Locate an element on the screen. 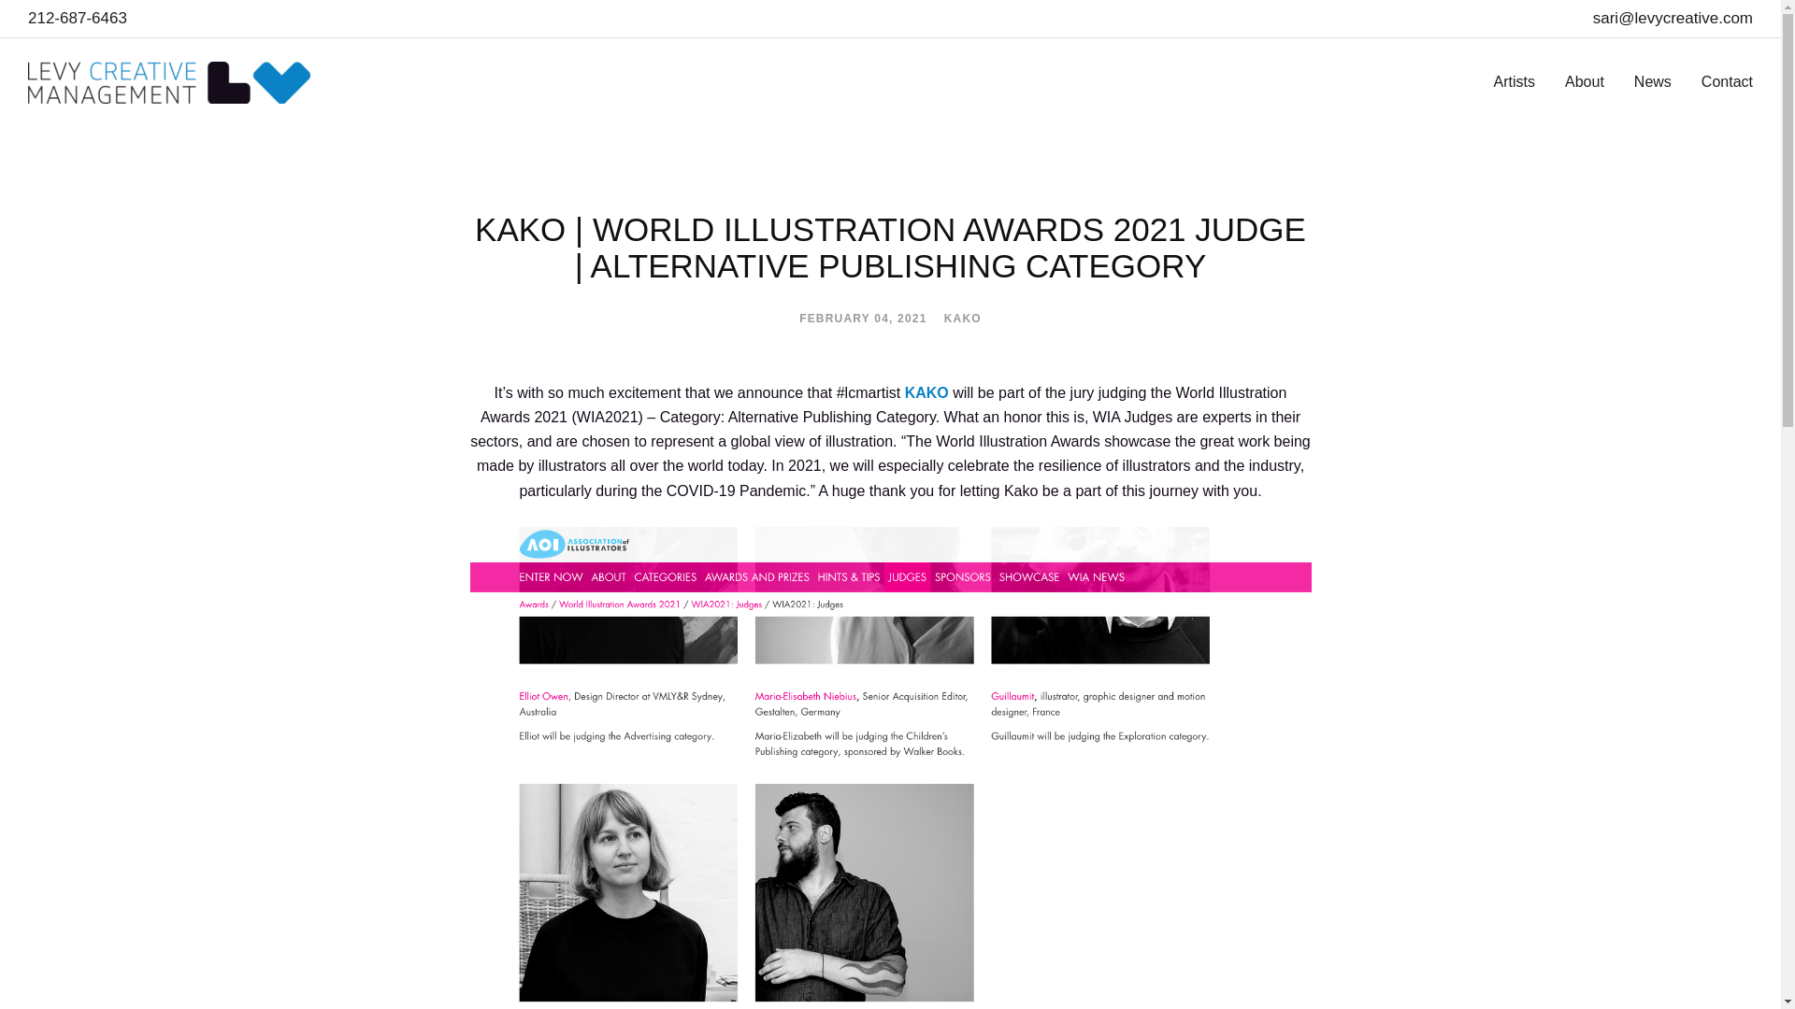  212-687-6463 is located at coordinates (78, 19).